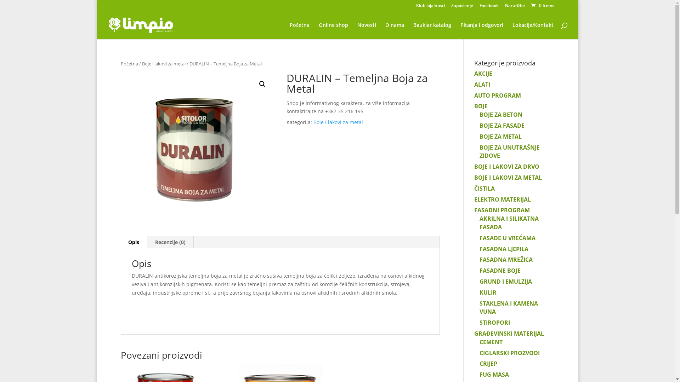 The image size is (680, 382). Describe the element at coordinates (502, 126) in the screenshot. I see `BOJE ZA FASADE` at that location.